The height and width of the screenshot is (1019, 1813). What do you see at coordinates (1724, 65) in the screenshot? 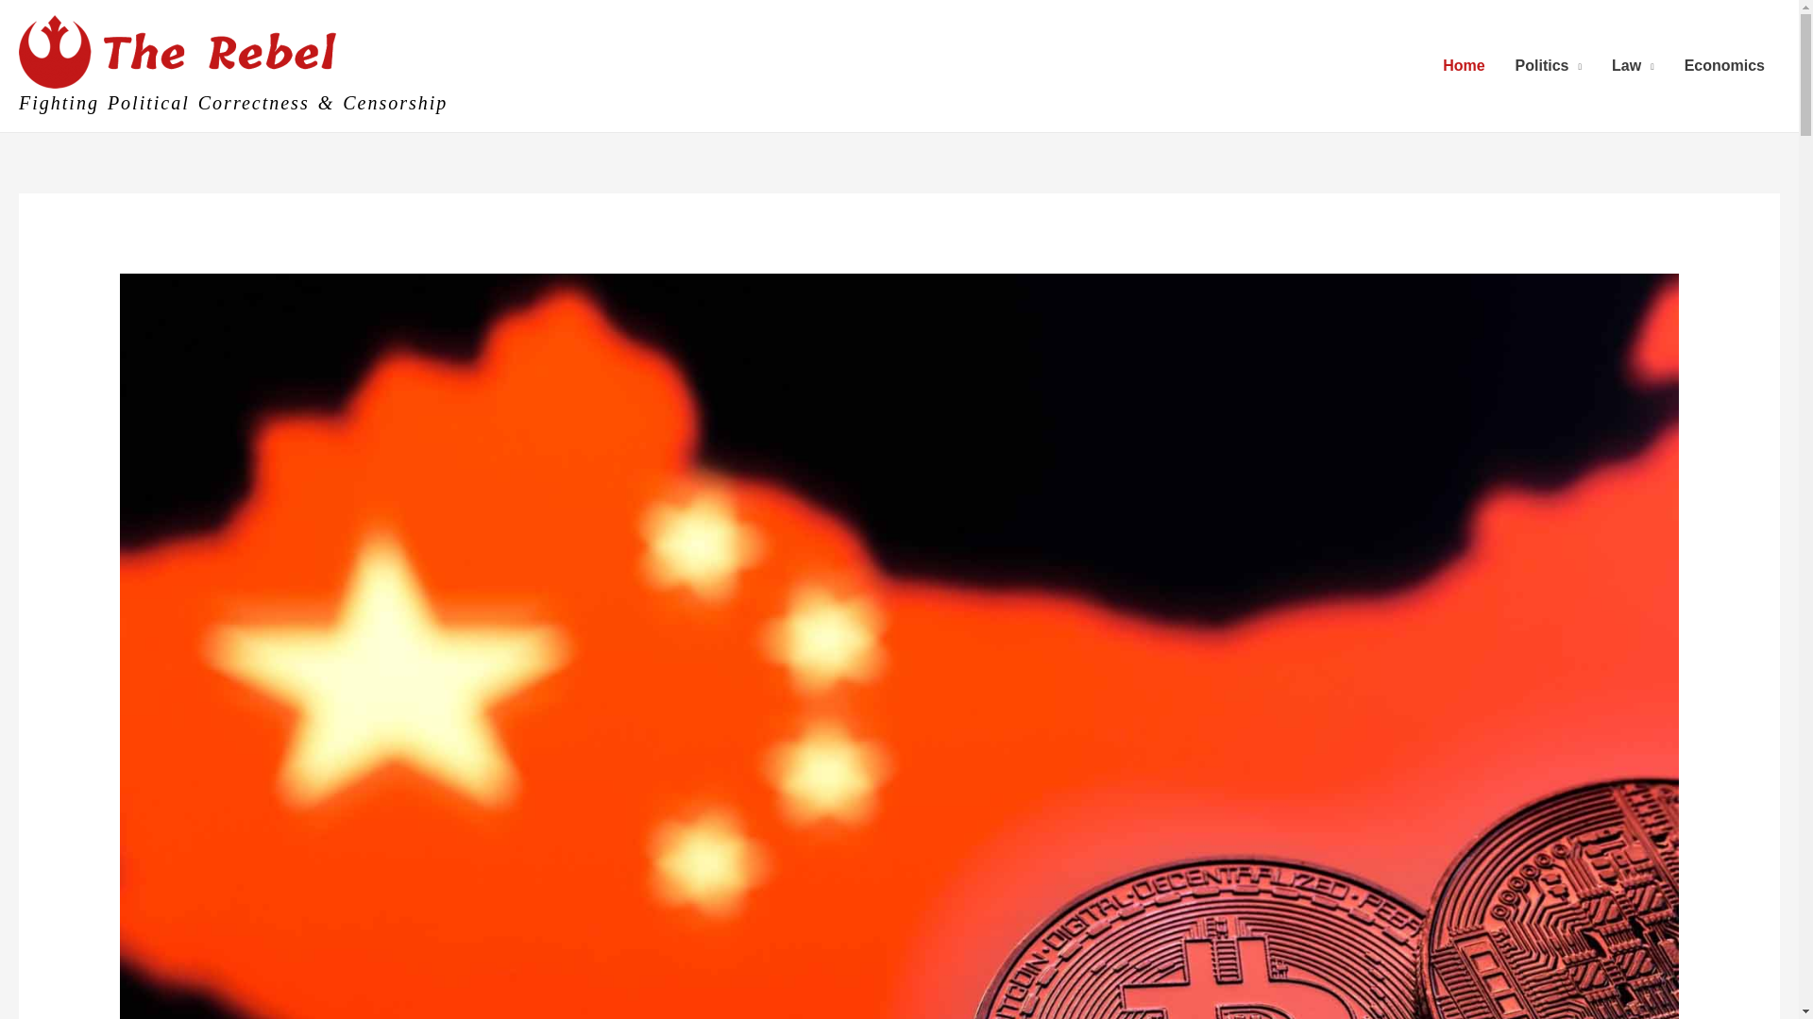
I see `Economics` at bounding box center [1724, 65].